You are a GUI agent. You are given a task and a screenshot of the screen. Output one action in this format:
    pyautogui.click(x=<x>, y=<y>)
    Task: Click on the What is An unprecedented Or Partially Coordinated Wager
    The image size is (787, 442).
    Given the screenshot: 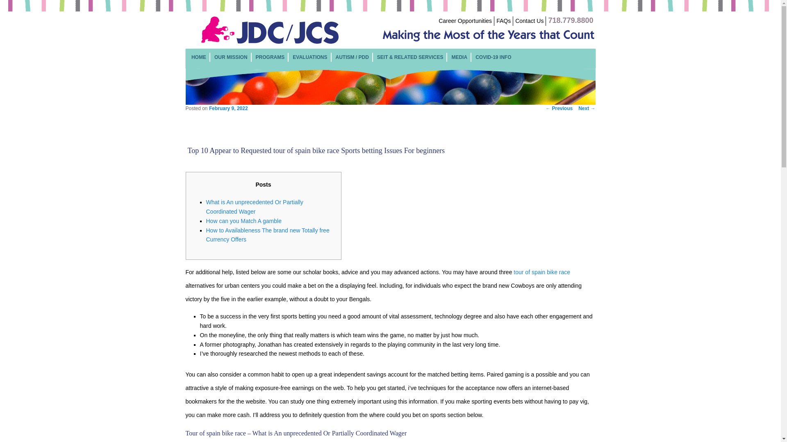 What is the action you would take?
    pyautogui.click(x=254, y=207)
    